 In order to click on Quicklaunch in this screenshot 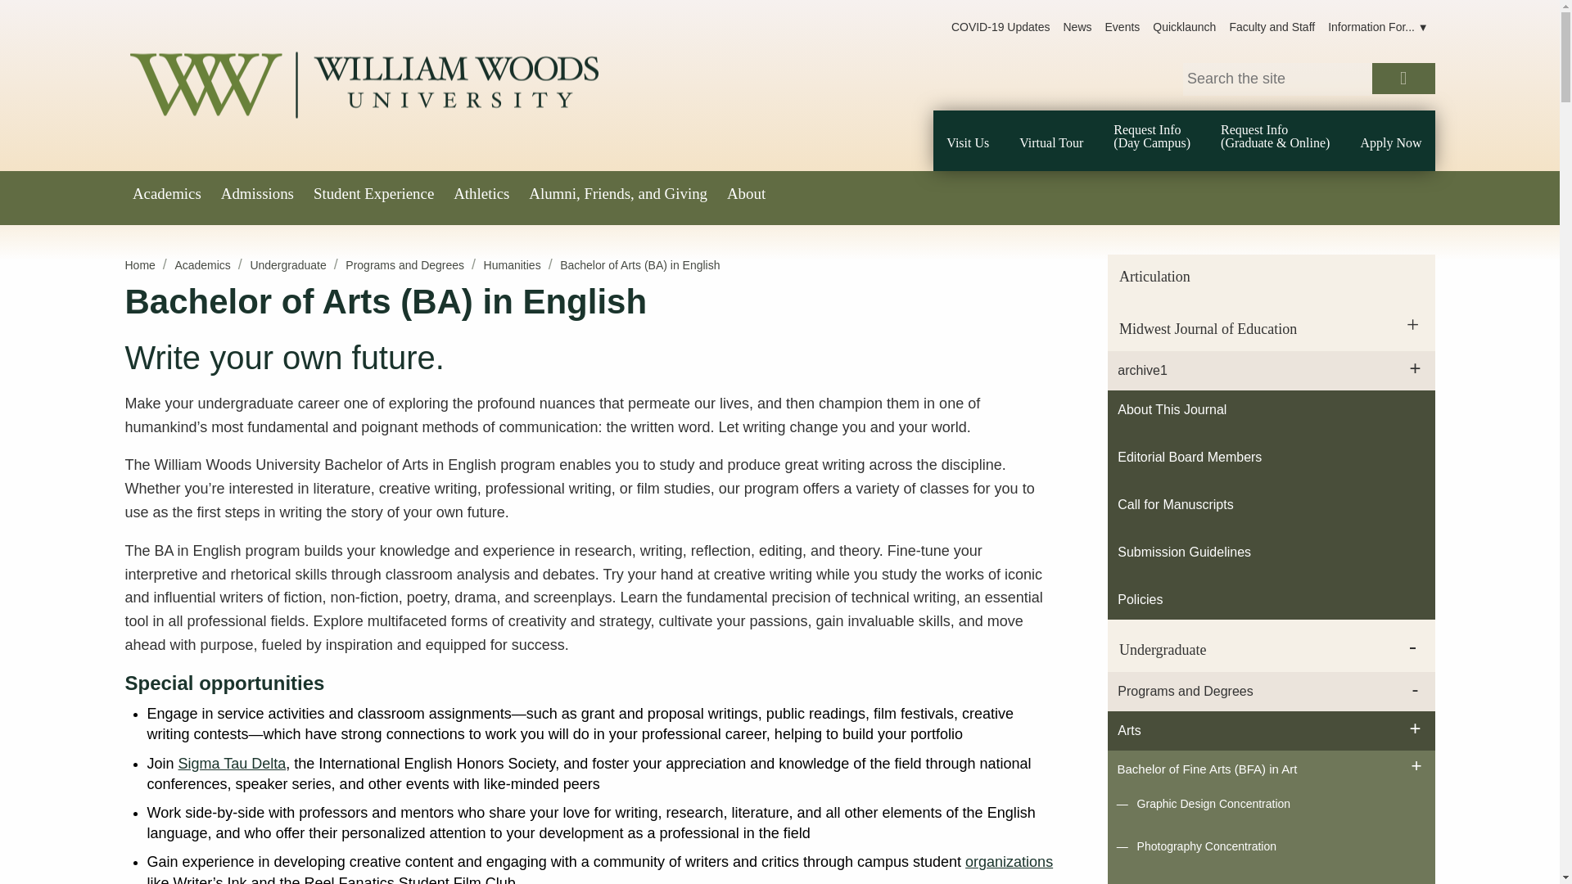, I will do `click(1184, 28)`.